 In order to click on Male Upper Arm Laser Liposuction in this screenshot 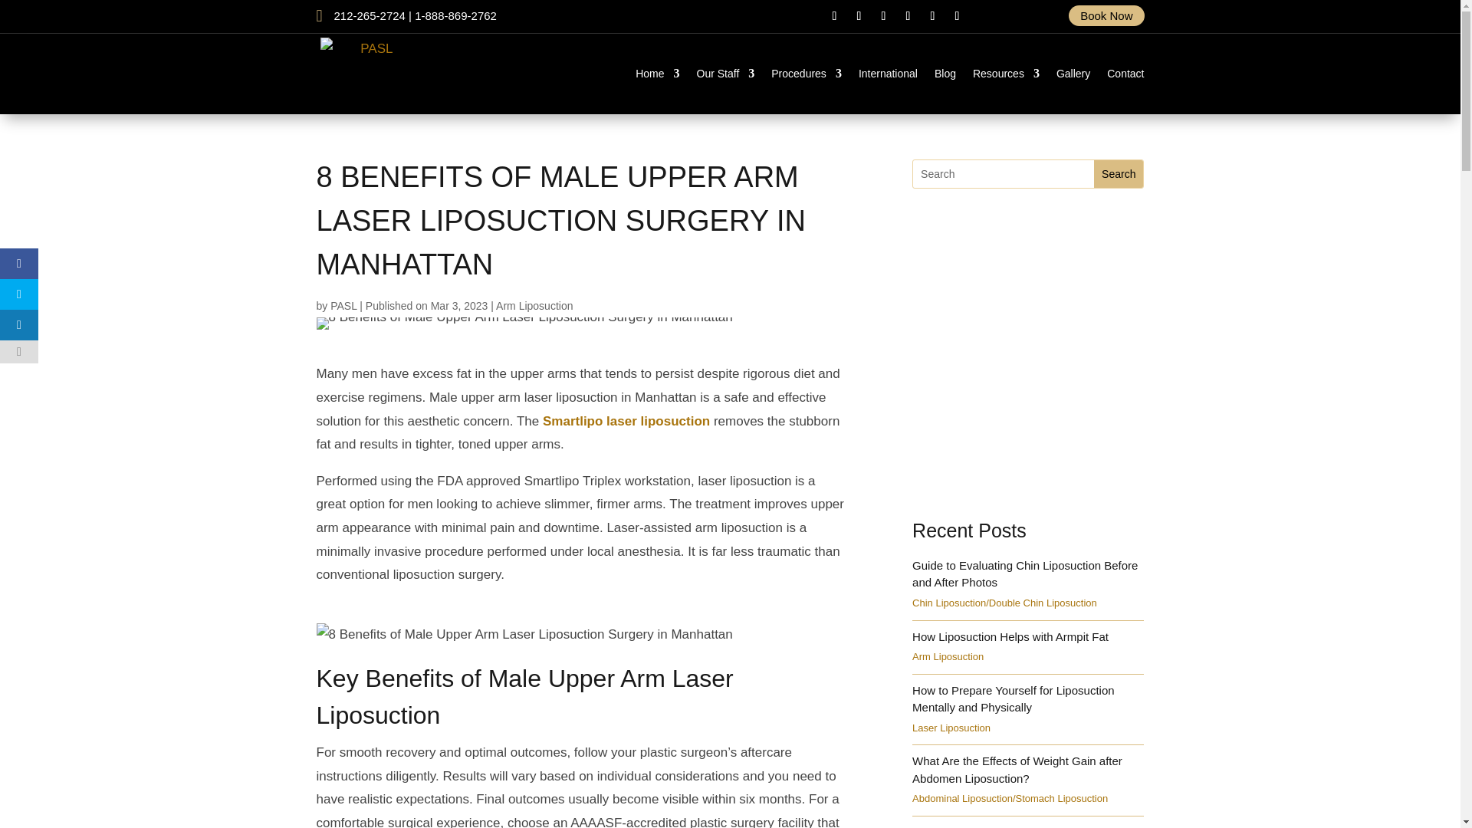, I will do `click(580, 700)`.